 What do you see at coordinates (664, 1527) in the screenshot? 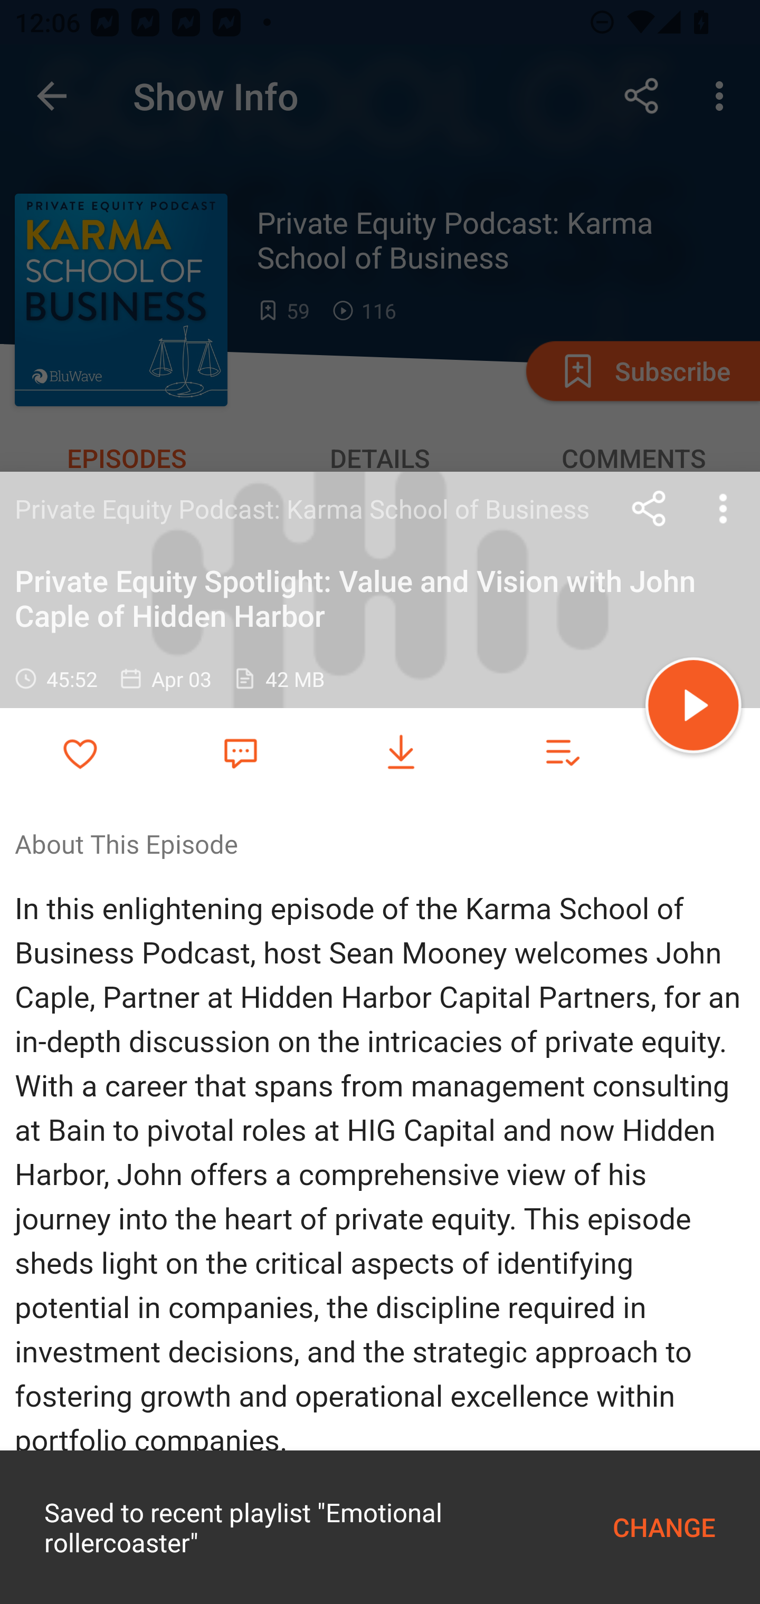
I see `CHANGE` at bounding box center [664, 1527].